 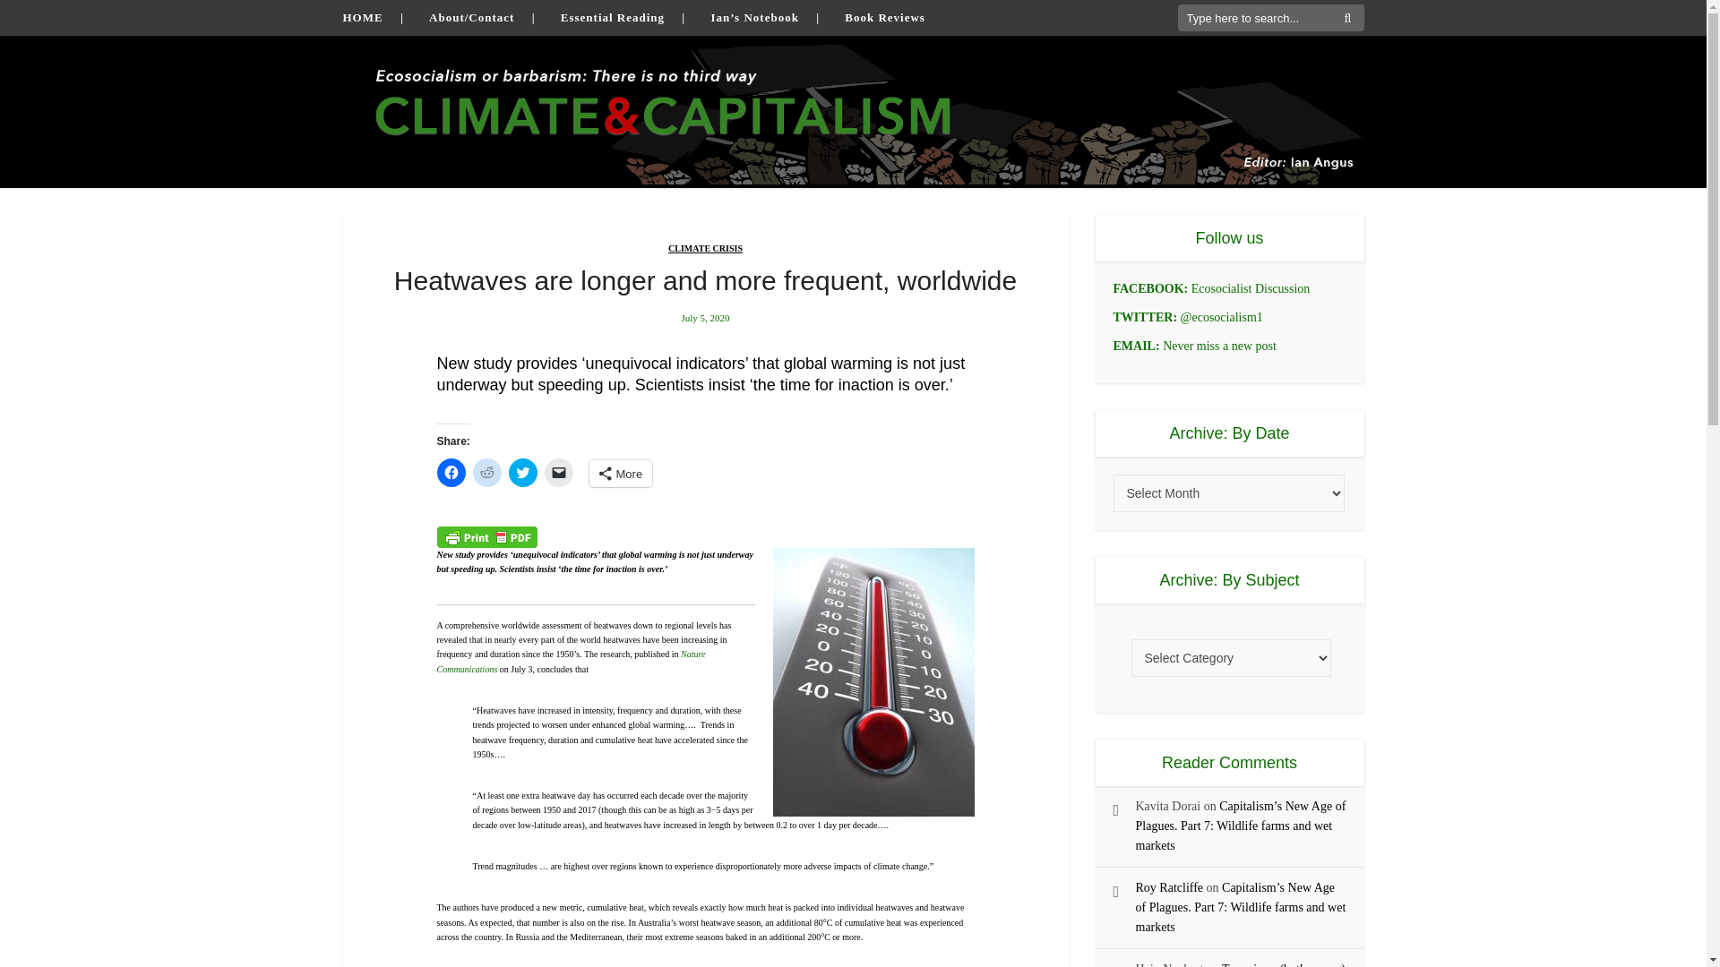 I want to click on Nature Communications, so click(x=571, y=661).